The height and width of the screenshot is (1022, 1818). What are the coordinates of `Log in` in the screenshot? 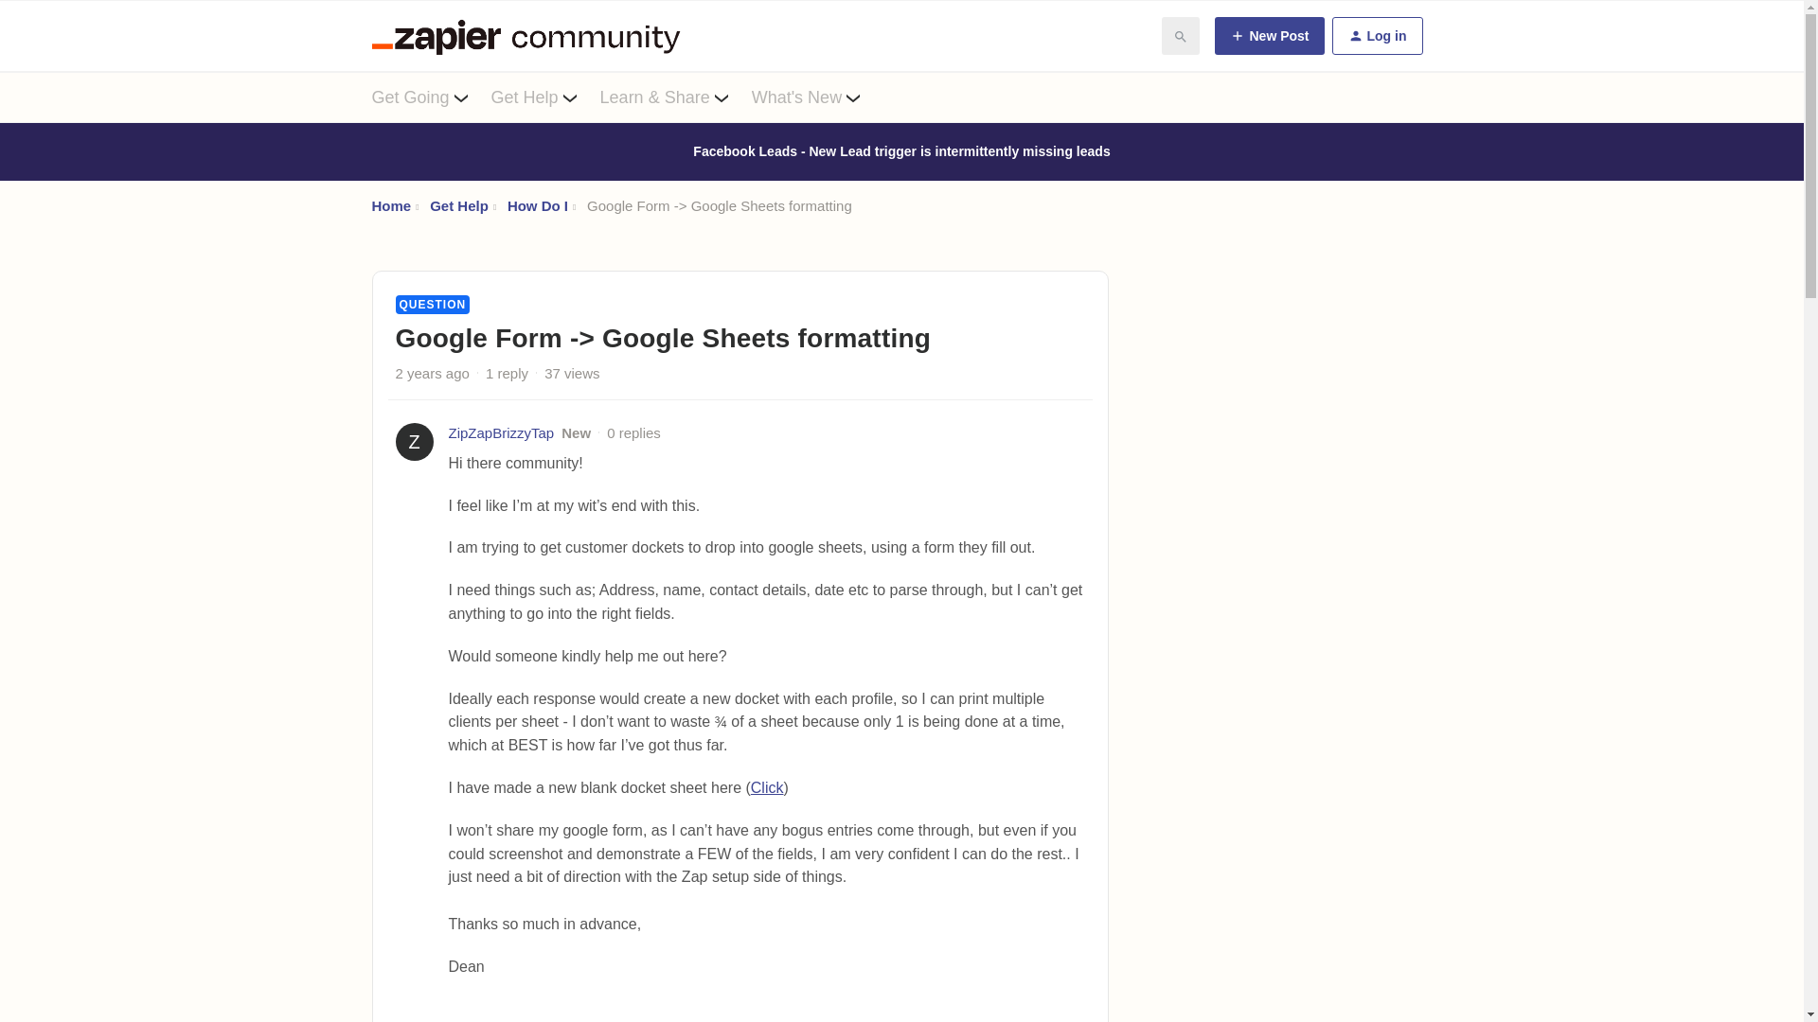 It's located at (1376, 36).